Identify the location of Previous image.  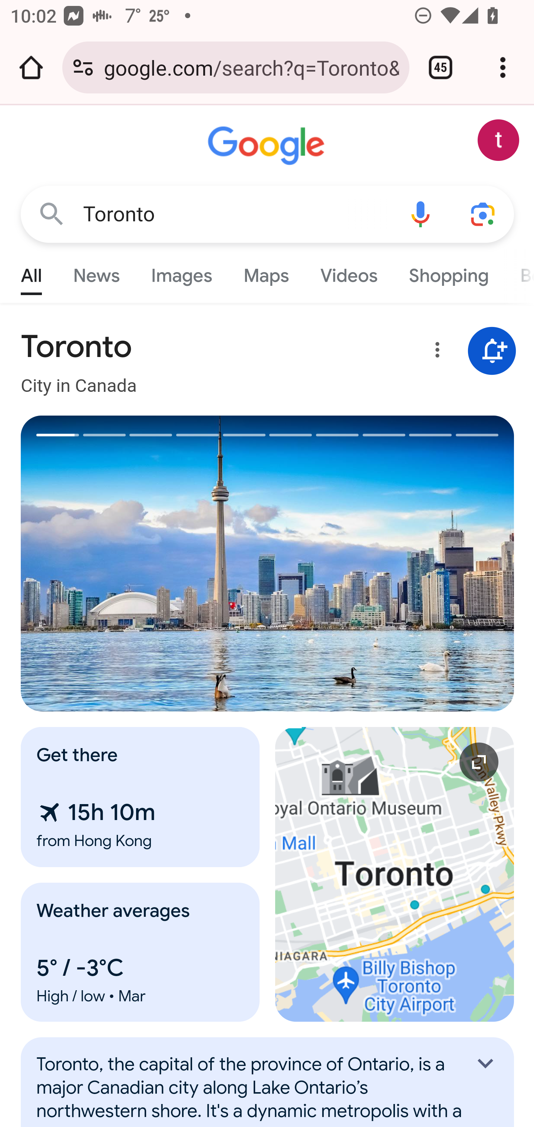
(145, 563).